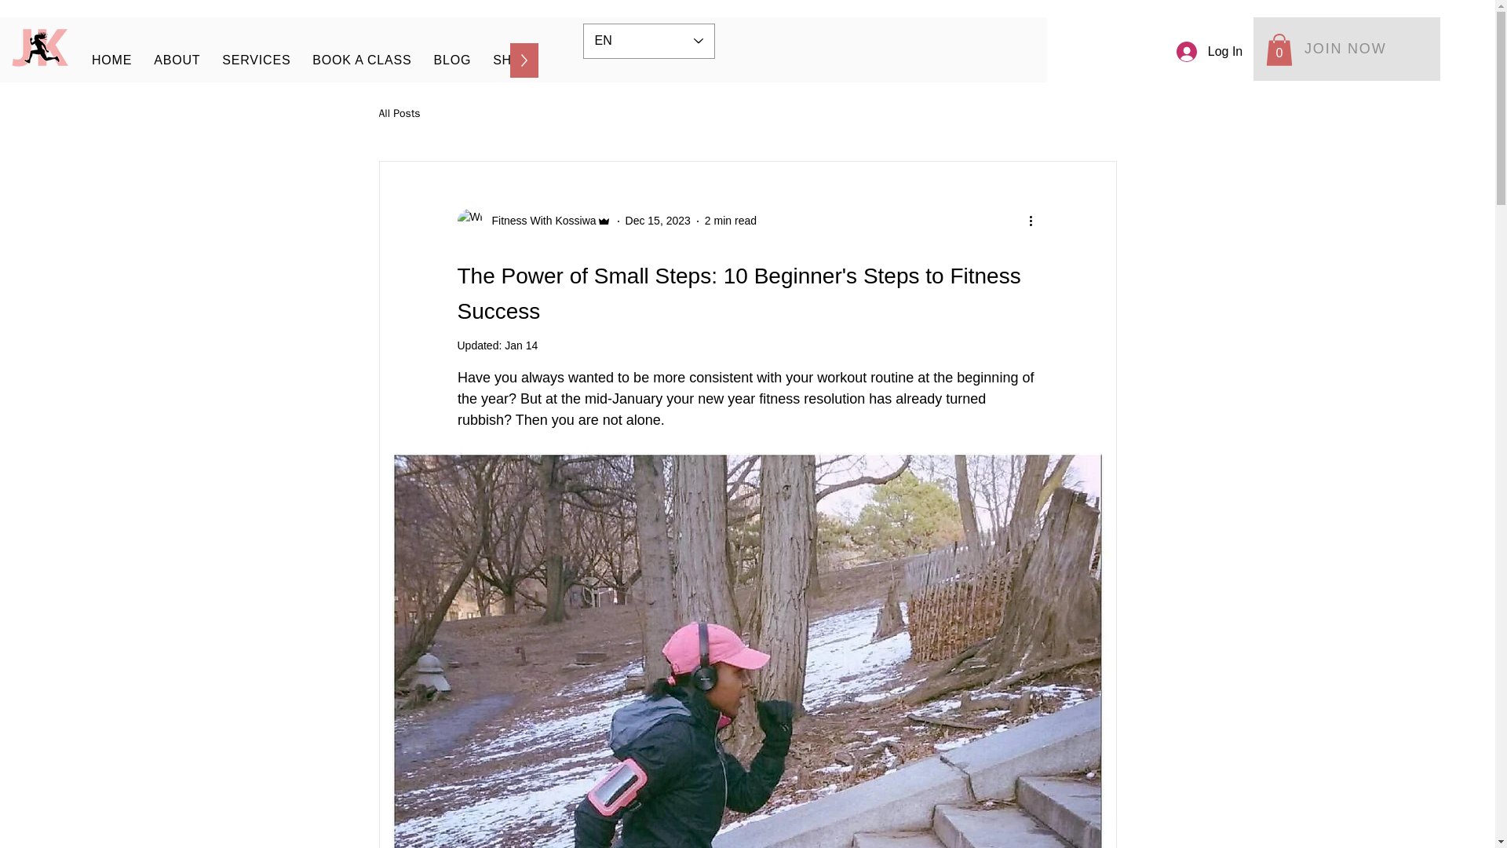 The width and height of the screenshot is (1507, 848). Describe the element at coordinates (533, 221) in the screenshot. I see `BLOG` at that location.